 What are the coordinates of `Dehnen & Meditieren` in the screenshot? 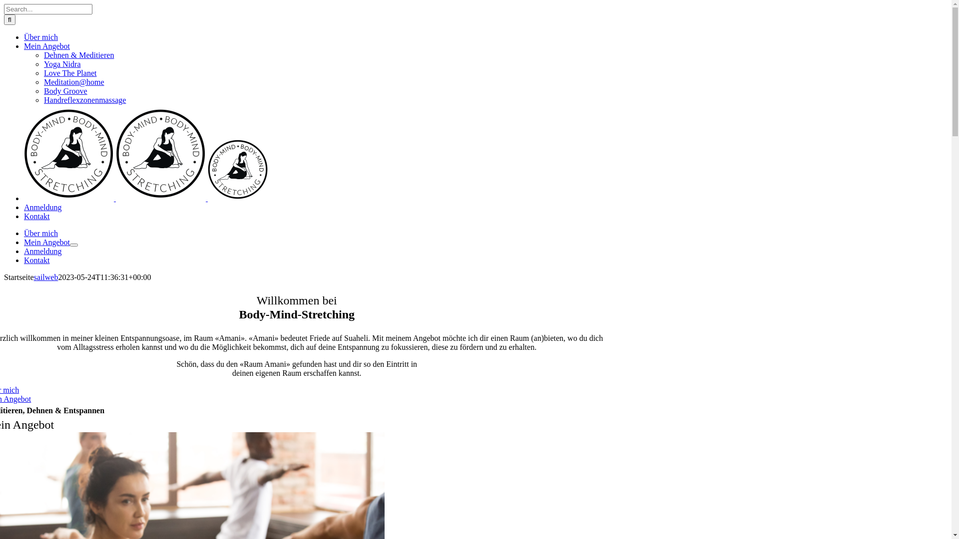 It's located at (79, 55).